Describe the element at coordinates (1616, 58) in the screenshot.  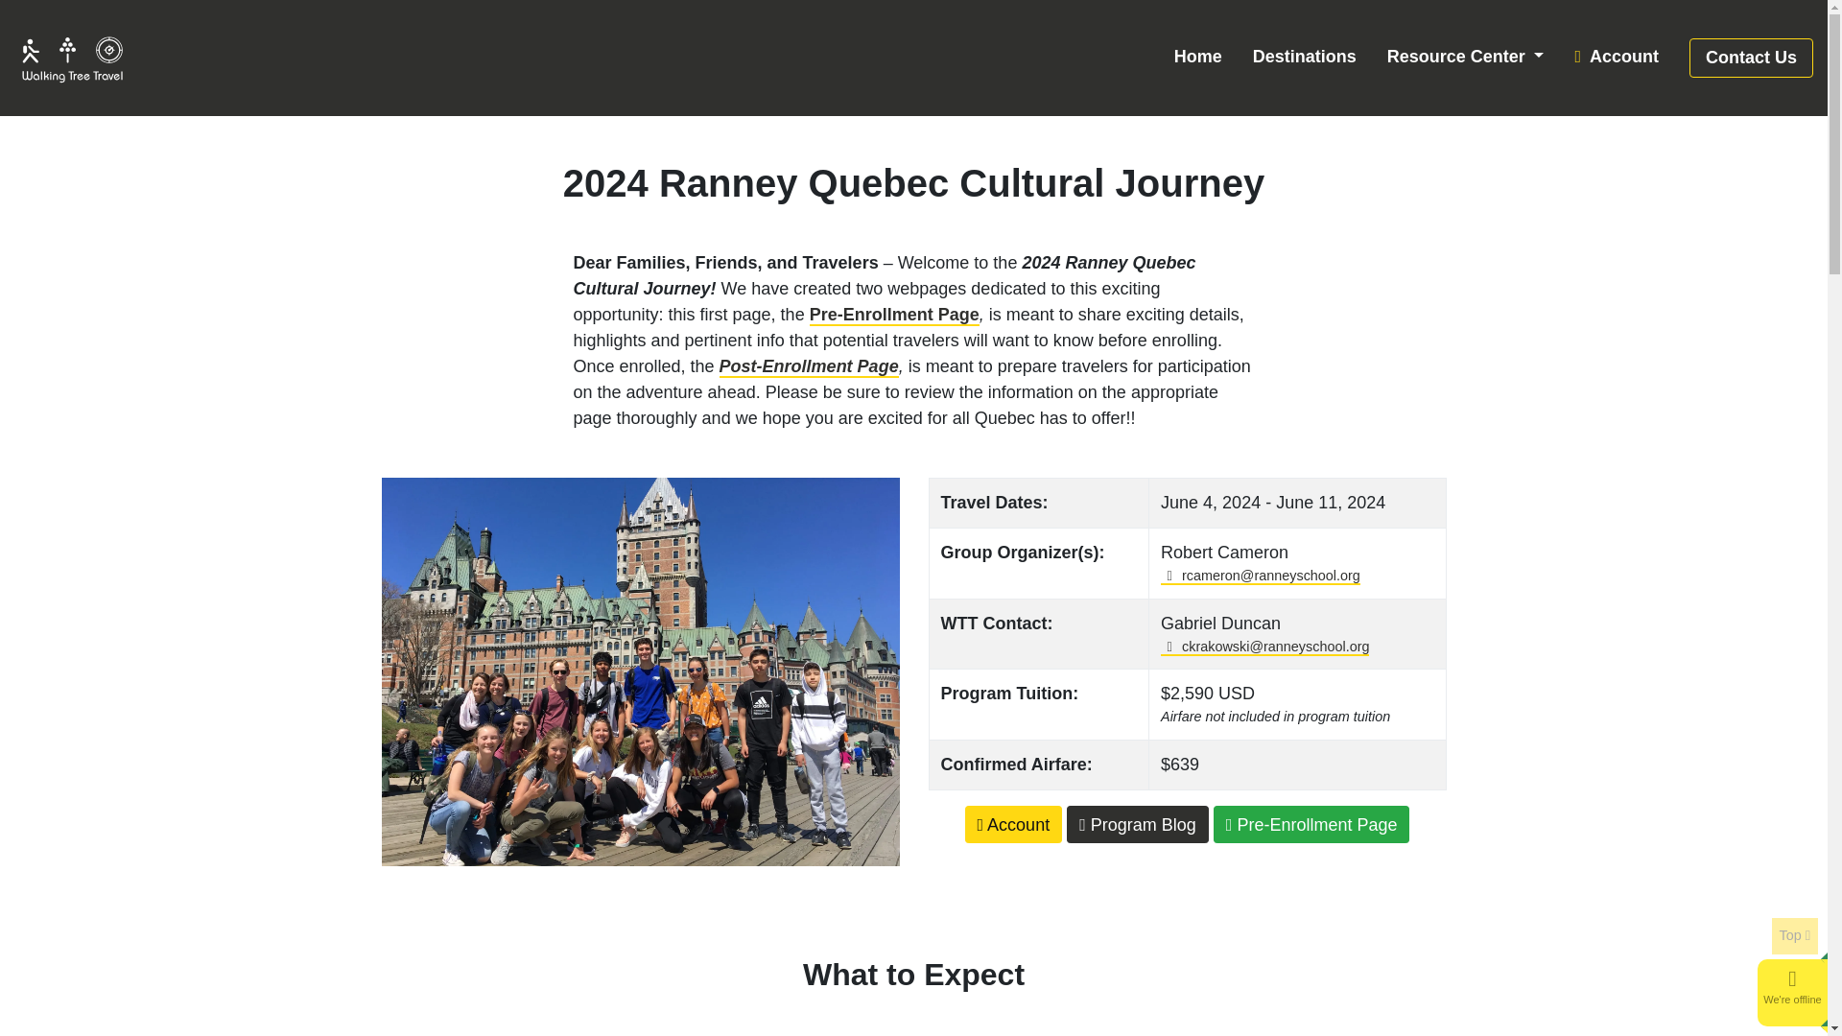
I see `Account` at that location.